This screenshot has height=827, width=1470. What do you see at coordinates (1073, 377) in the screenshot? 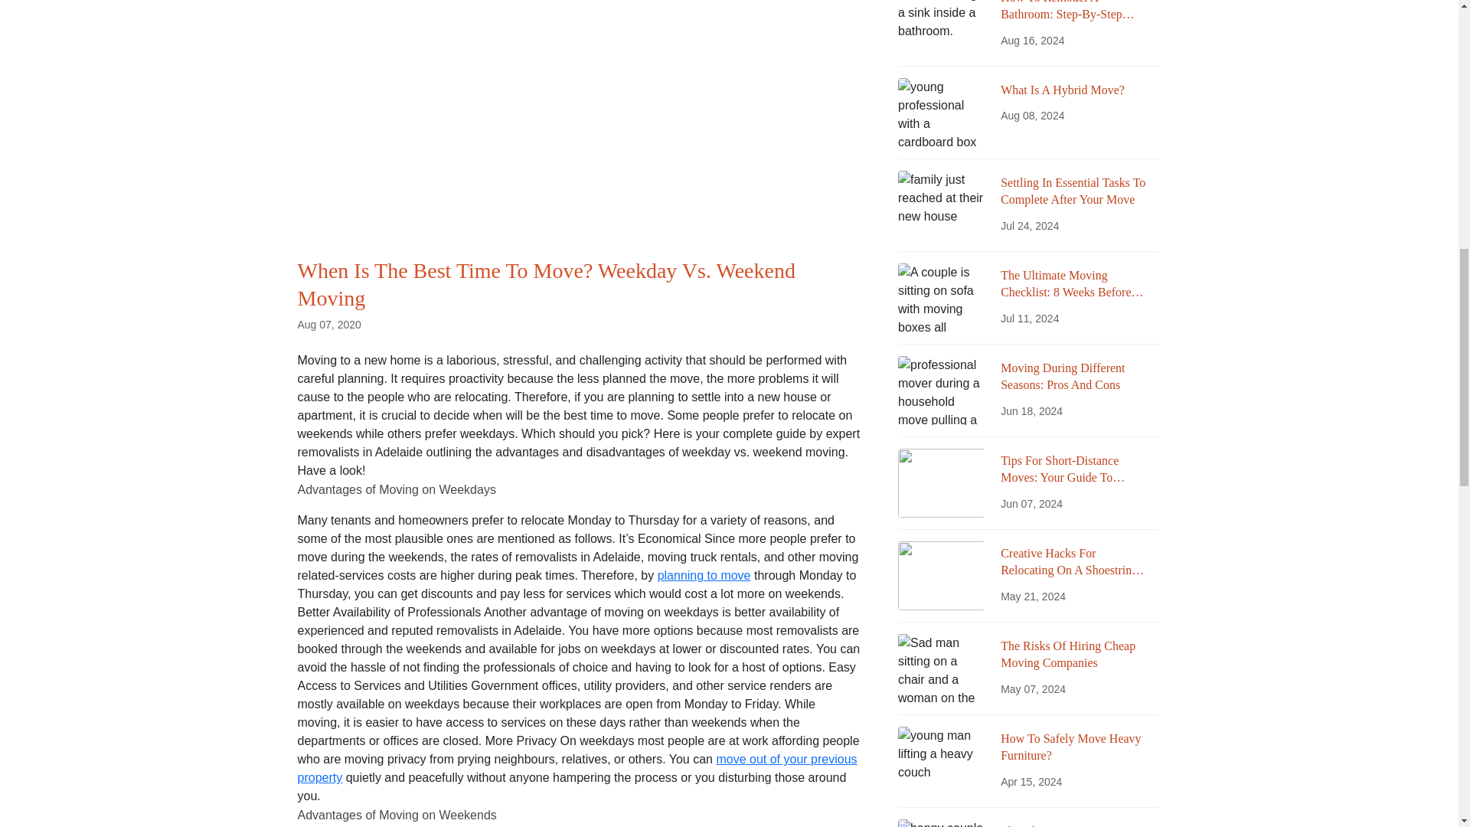
I see `Moving During Different Seasons: Pros And Cons` at bounding box center [1073, 377].